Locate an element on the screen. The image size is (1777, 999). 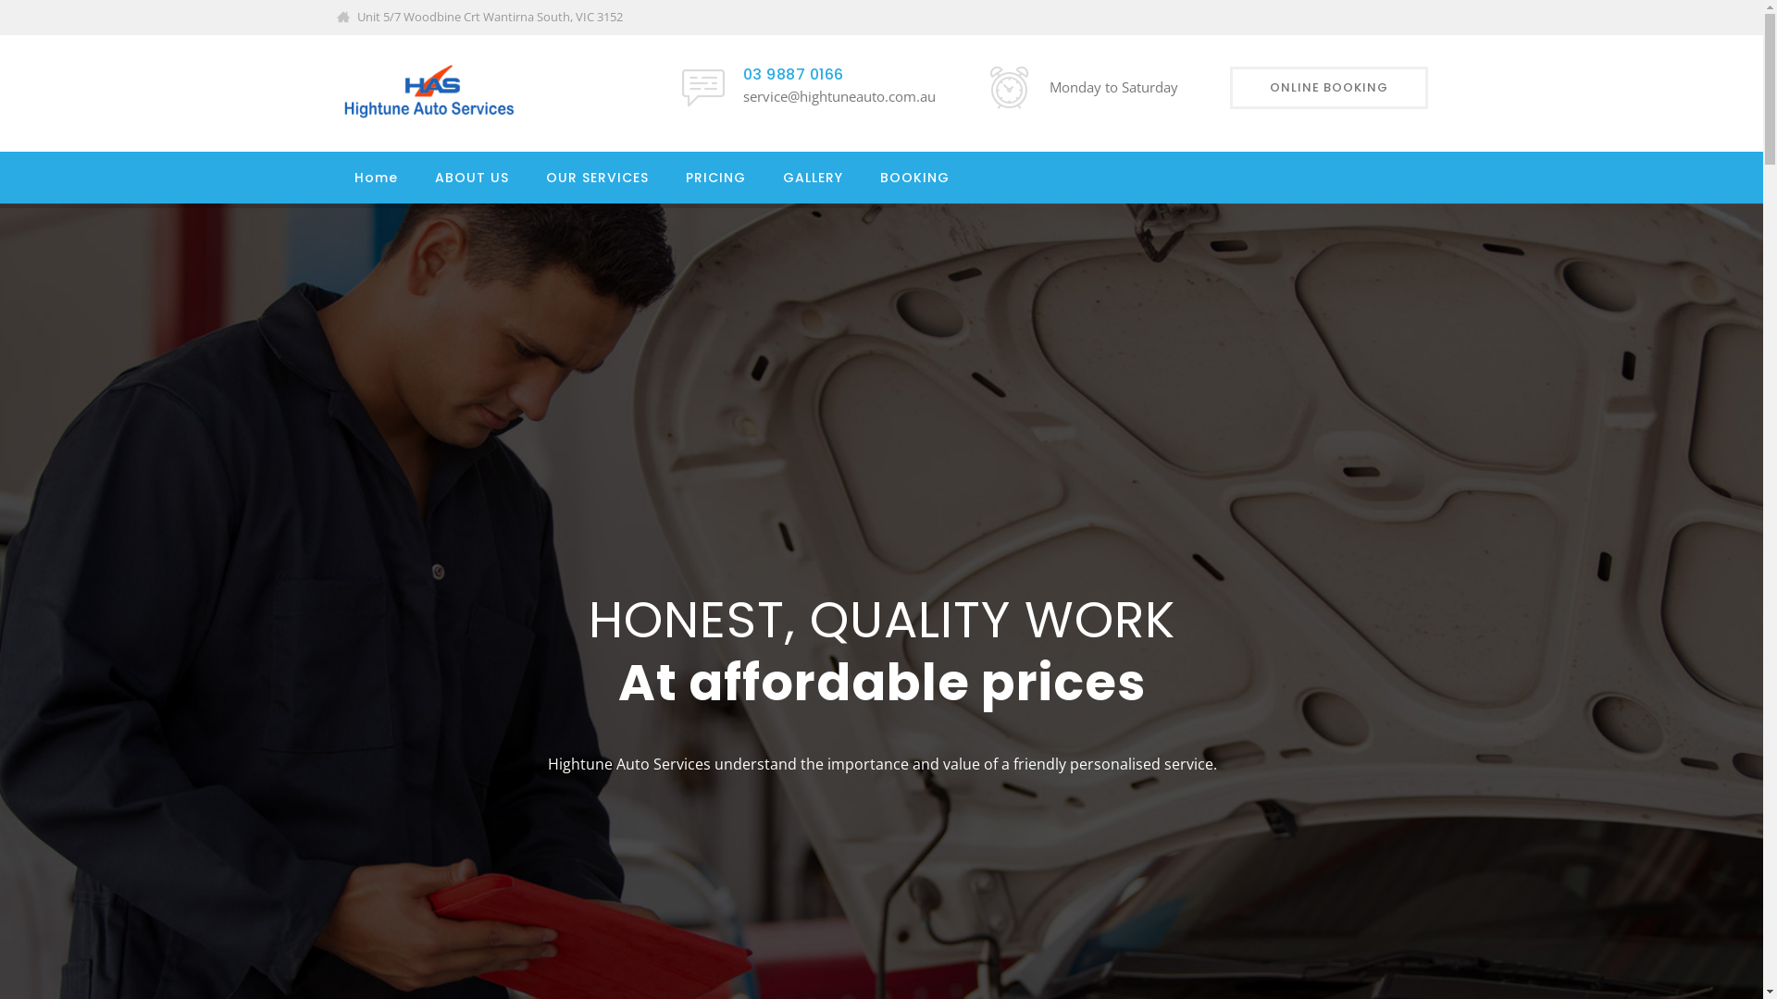
Home is located at coordinates (376, 178).